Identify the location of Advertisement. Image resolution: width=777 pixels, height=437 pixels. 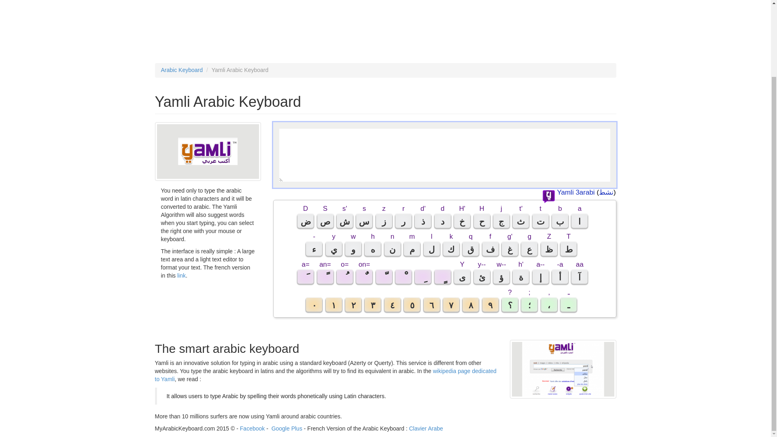
(385, 28).